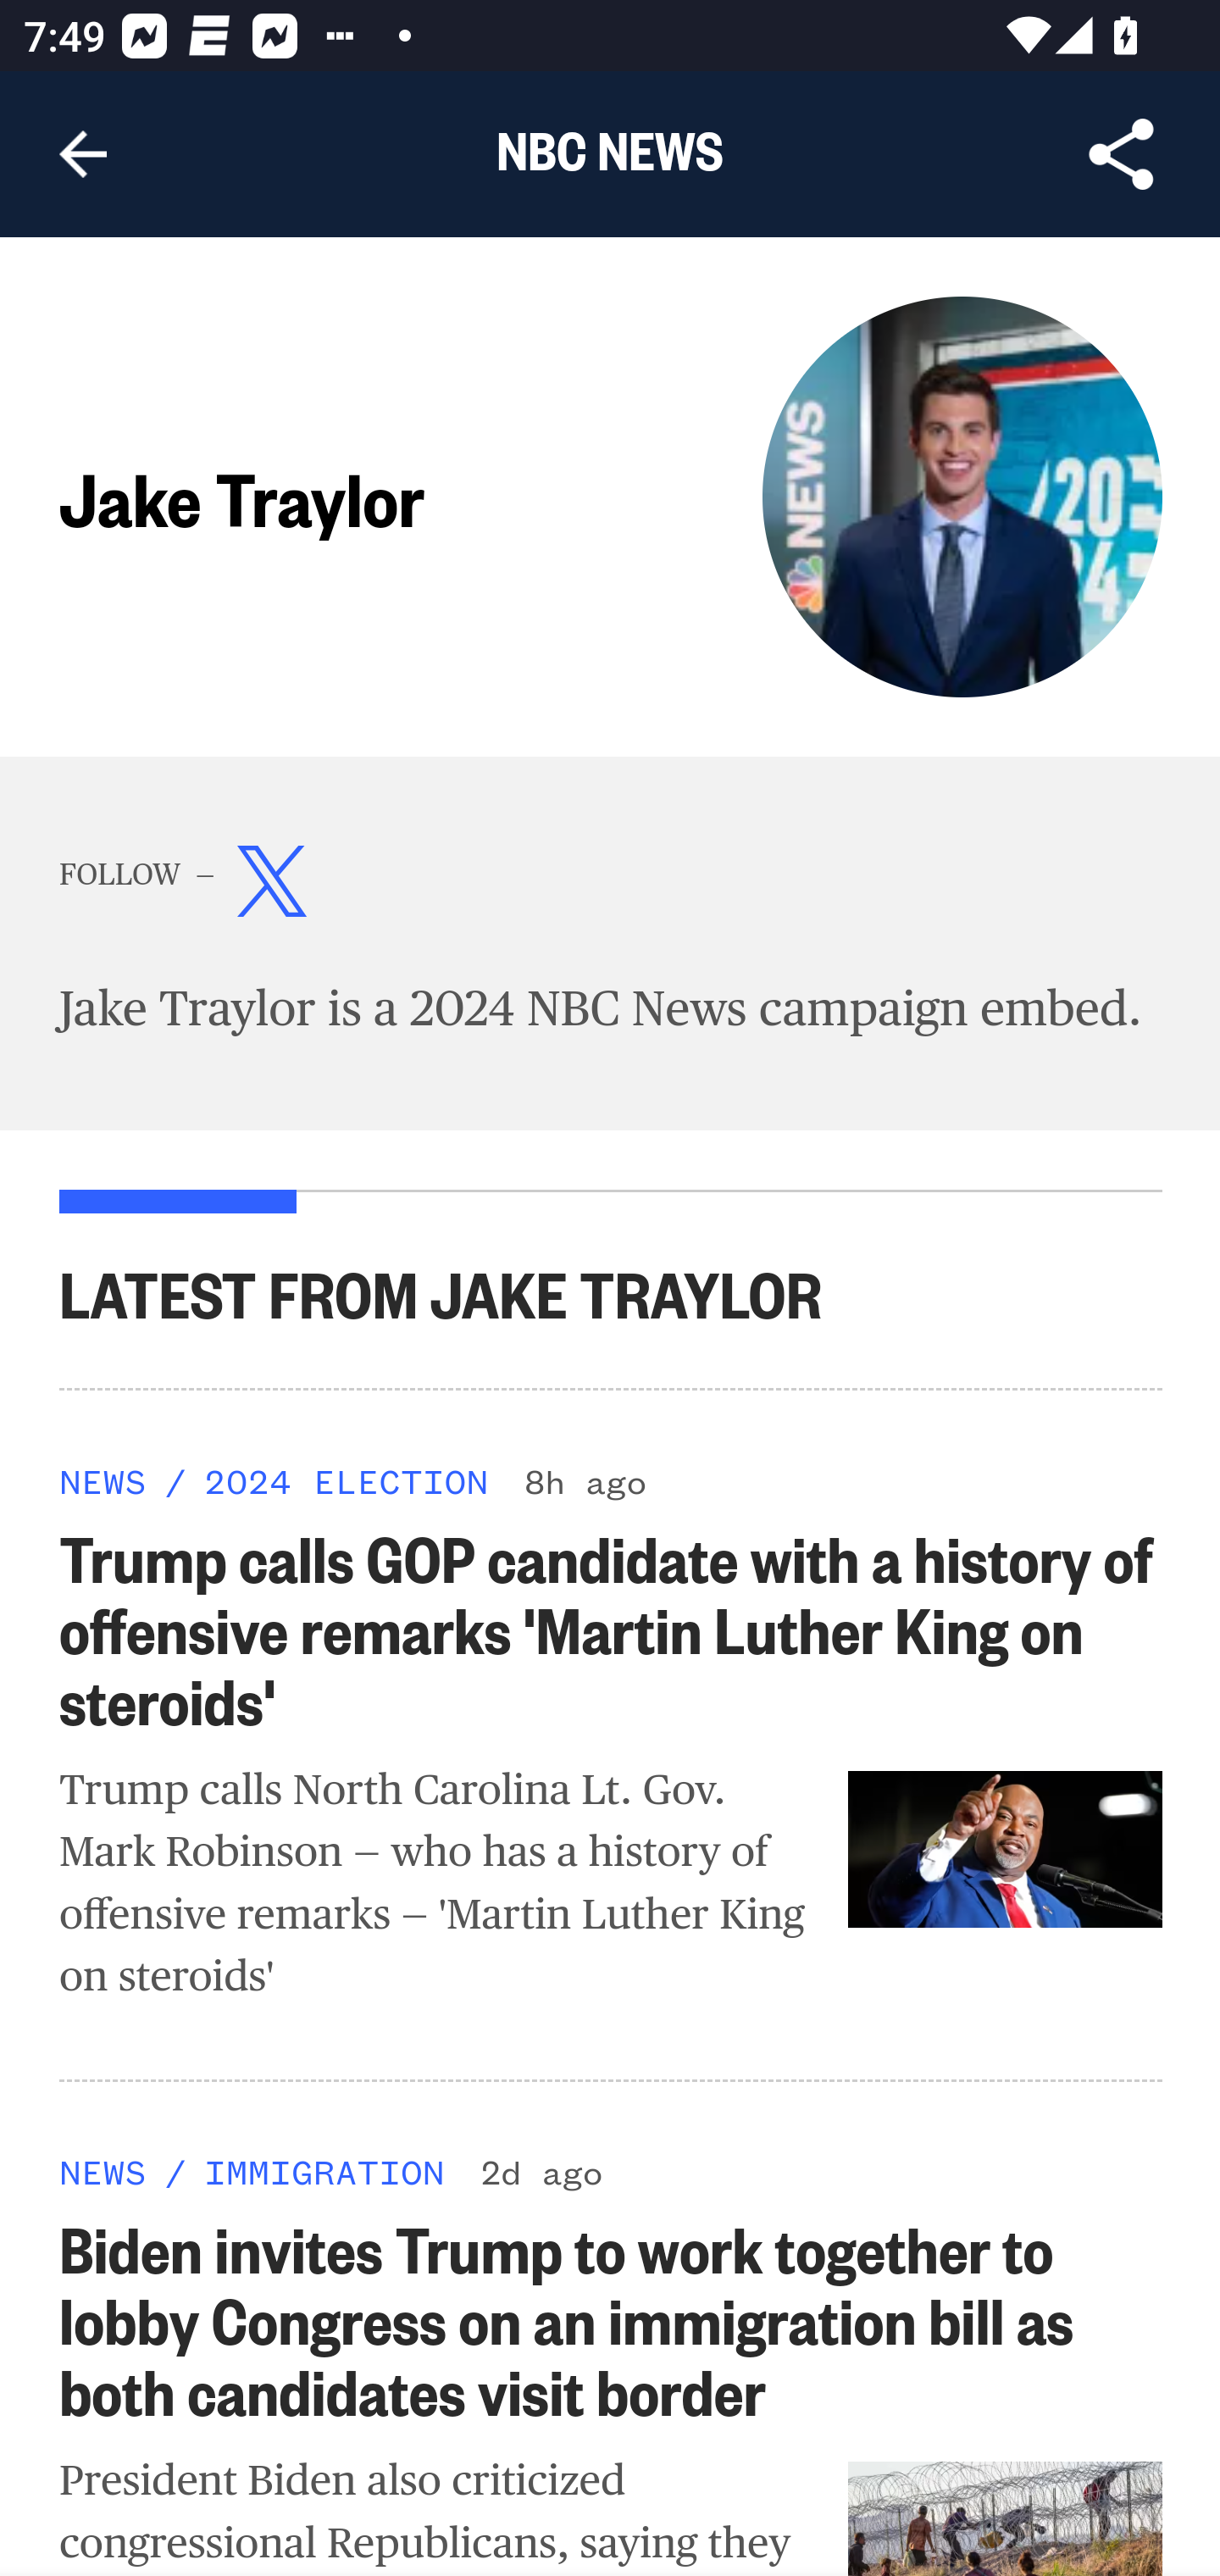  I want to click on 2024 ELECTION 2024 ELECTION 2024 ELECTION, so click(345, 1480).